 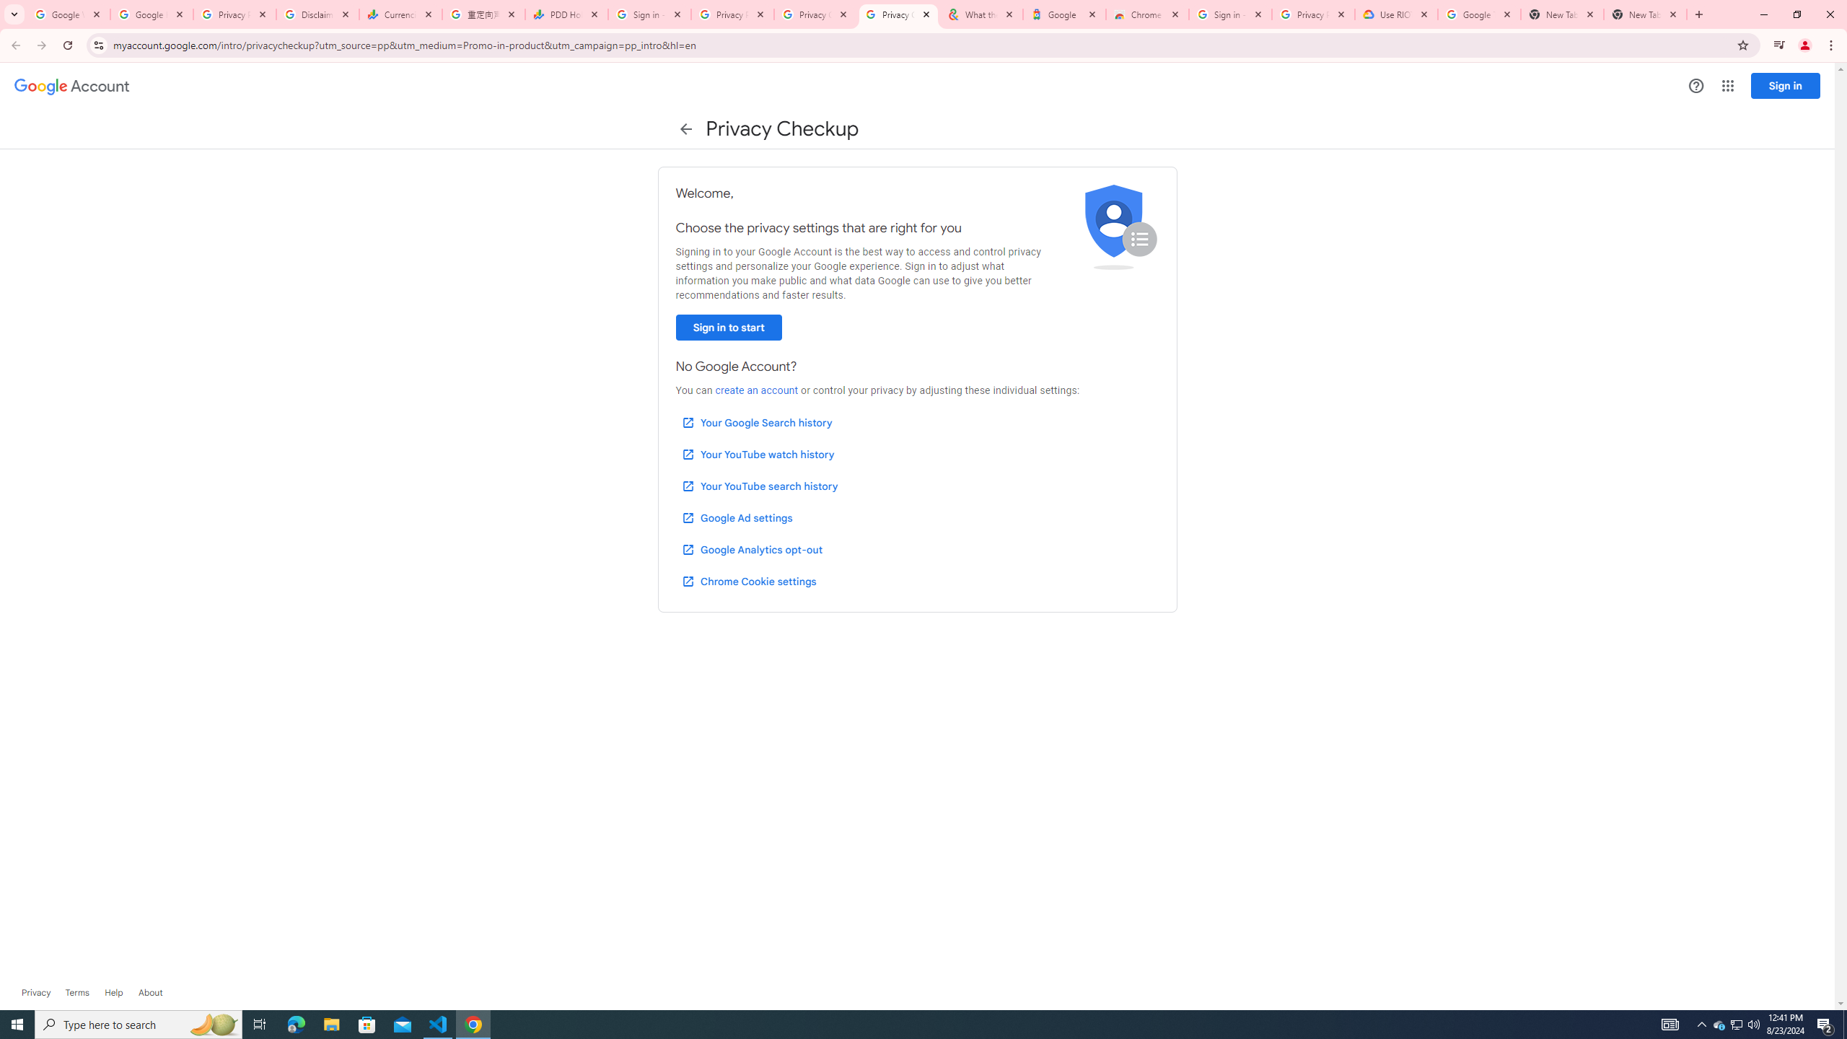 What do you see at coordinates (1645, 14) in the screenshot?
I see `New Tab` at bounding box center [1645, 14].